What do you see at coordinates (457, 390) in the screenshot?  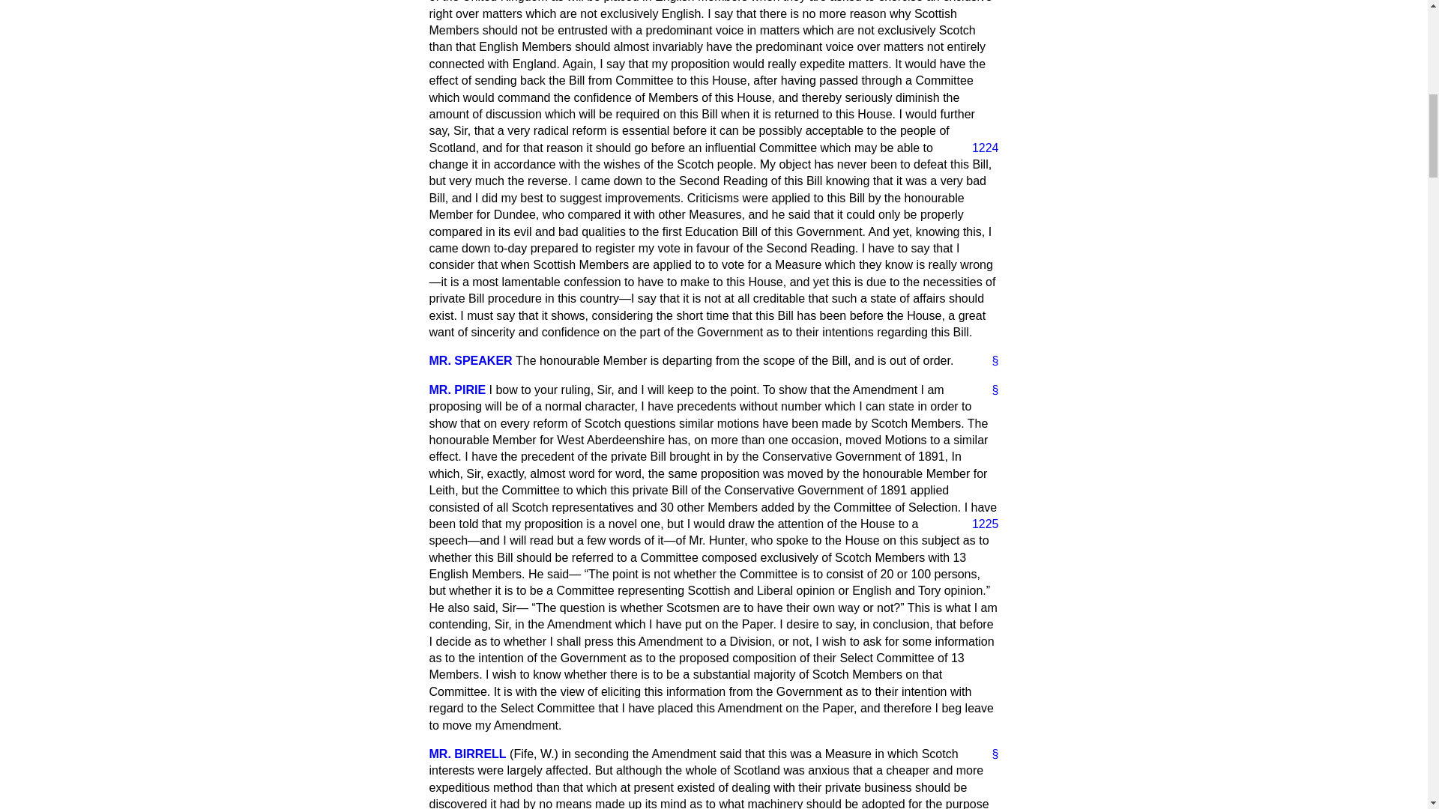 I see `MR. PIRIE` at bounding box center [457, 390].